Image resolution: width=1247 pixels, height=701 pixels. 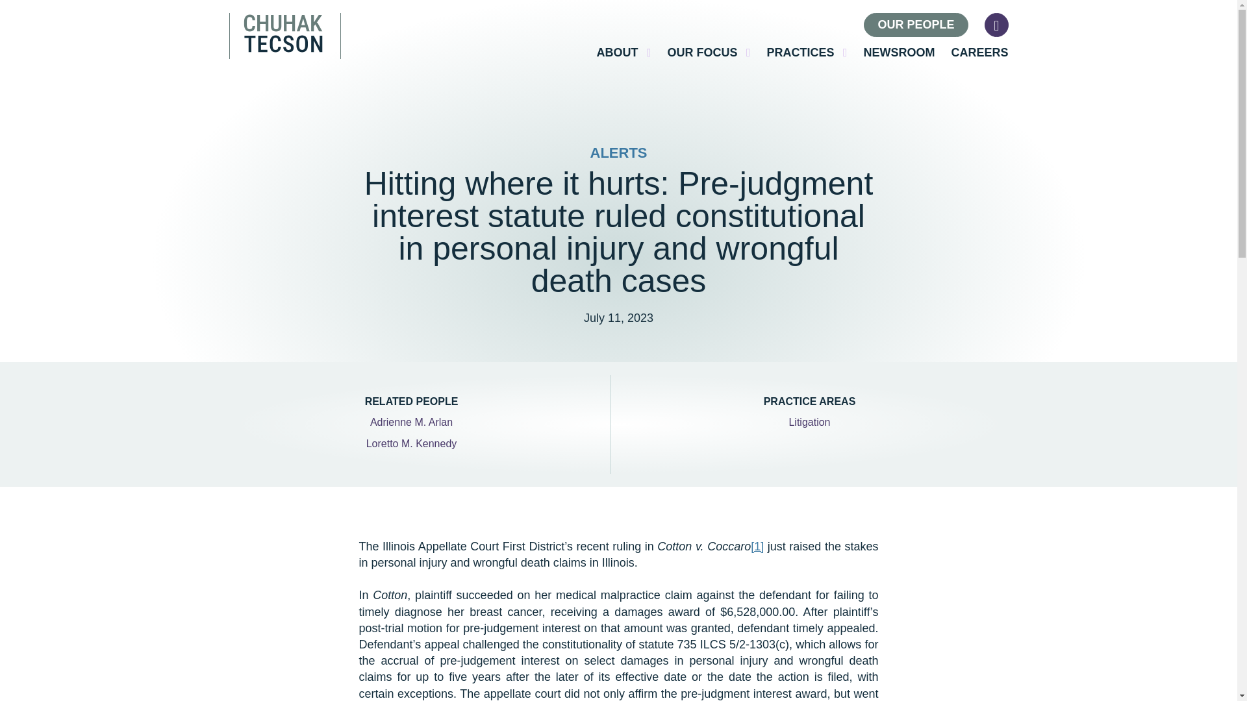 What do you see at coordinates (411, 423) in the screenshot?
I see `Adrienne M. Arlan` at bounding box center [411, 423].